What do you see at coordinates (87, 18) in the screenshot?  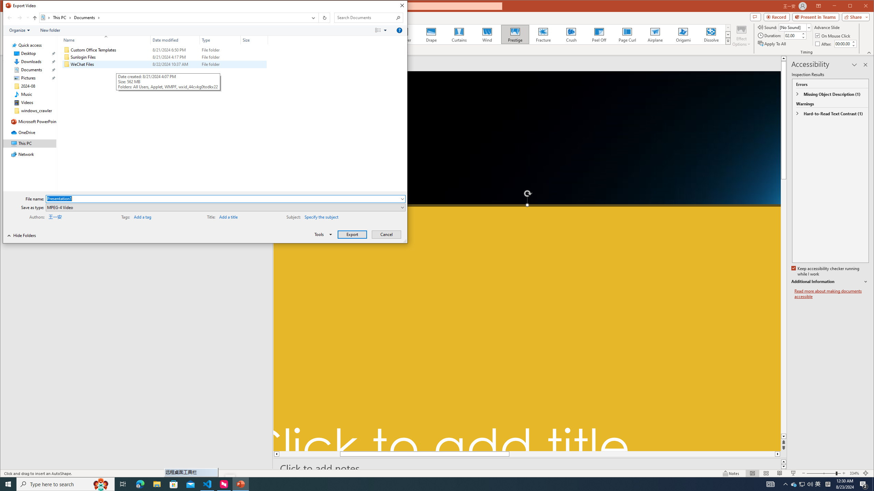 I see `Documents` at bounding box center [87, 18].